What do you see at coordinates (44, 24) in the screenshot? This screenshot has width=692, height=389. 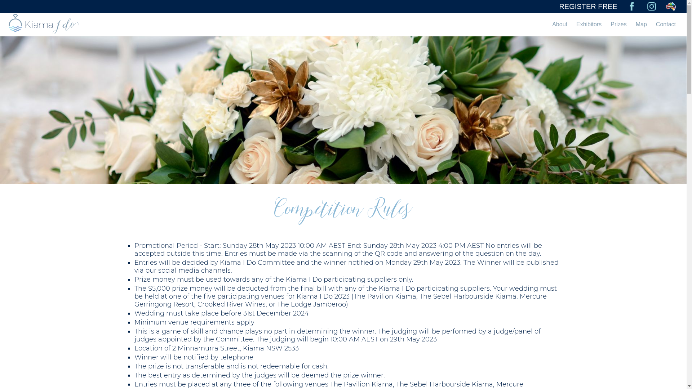 I see `Home` at bounding box center [44, 24].